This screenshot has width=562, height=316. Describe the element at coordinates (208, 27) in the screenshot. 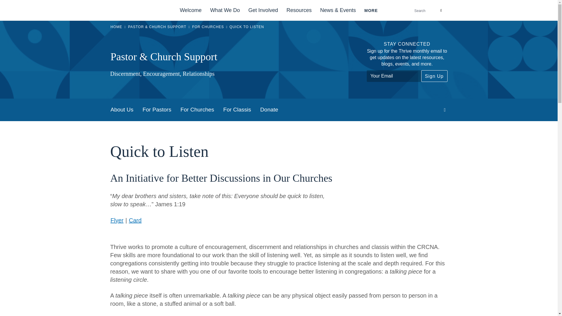

I see `FOR CHURCHES` at that location.